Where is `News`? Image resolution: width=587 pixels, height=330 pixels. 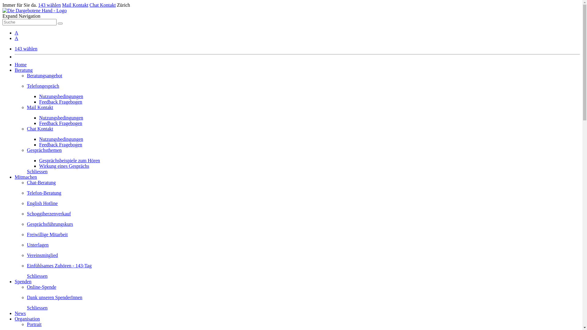 News is located at coordinates (20, 313).